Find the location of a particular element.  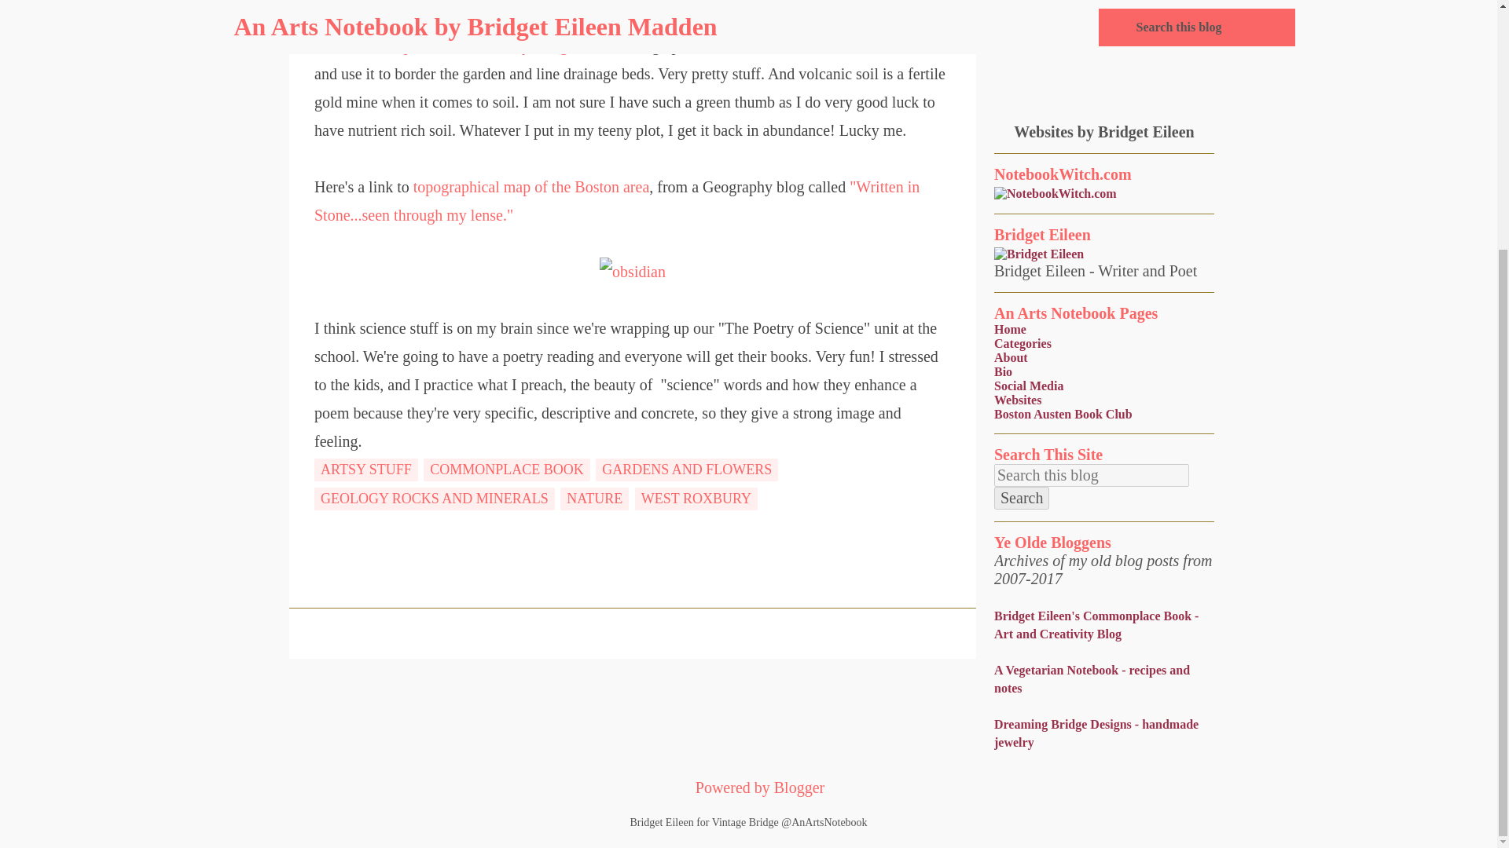

Powered by Blogger is located at coordinates (748, 788).